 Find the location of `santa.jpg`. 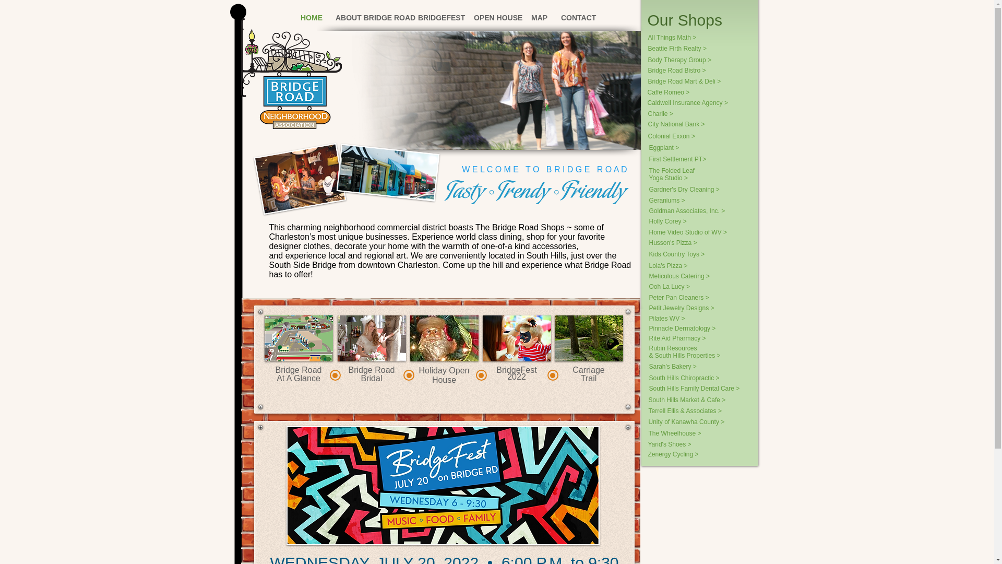

santa.jpg is located at coordinates (444, 338).